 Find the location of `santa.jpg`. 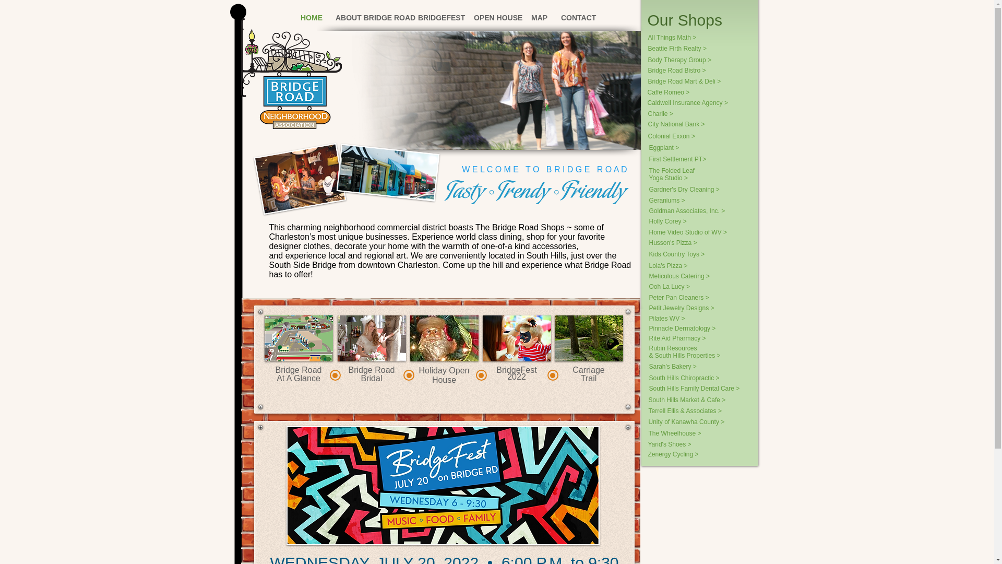

santa.jpg is located at coordinates (444, 338).